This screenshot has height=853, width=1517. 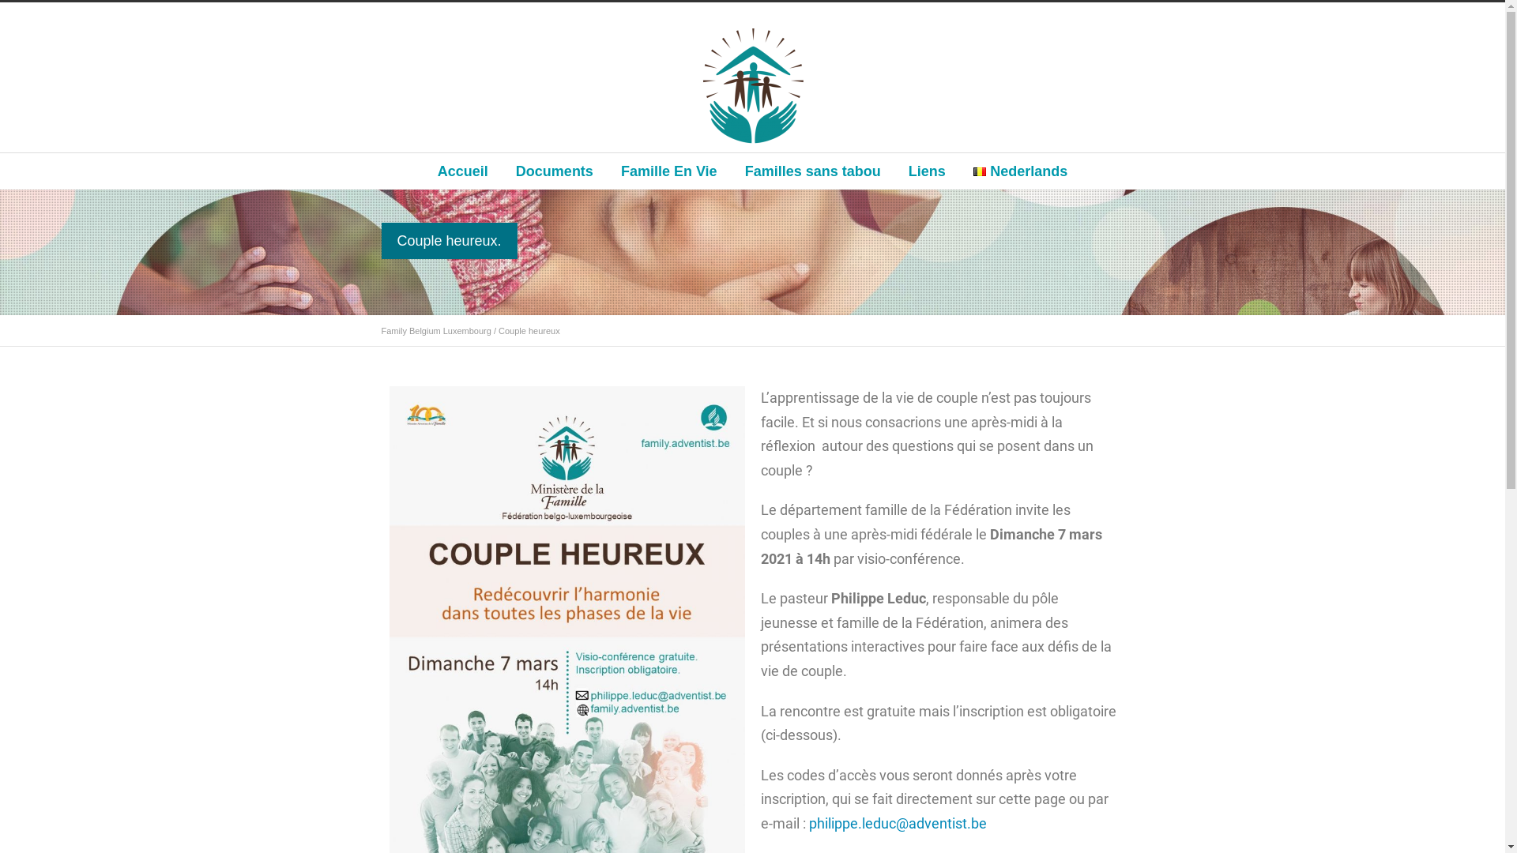 I want to click on philippe.leduc@adventist.be, so click(x=898, y=823).